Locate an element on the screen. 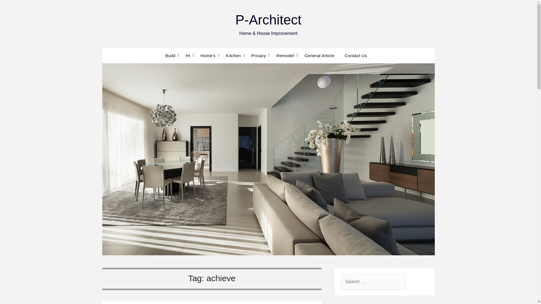  Contact Us is located at coordinates (356, 55).